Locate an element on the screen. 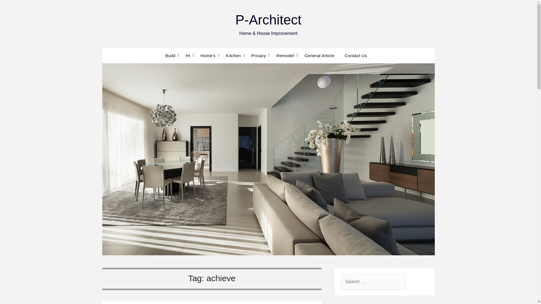  Contact Us is located at coordinates (356, 55).